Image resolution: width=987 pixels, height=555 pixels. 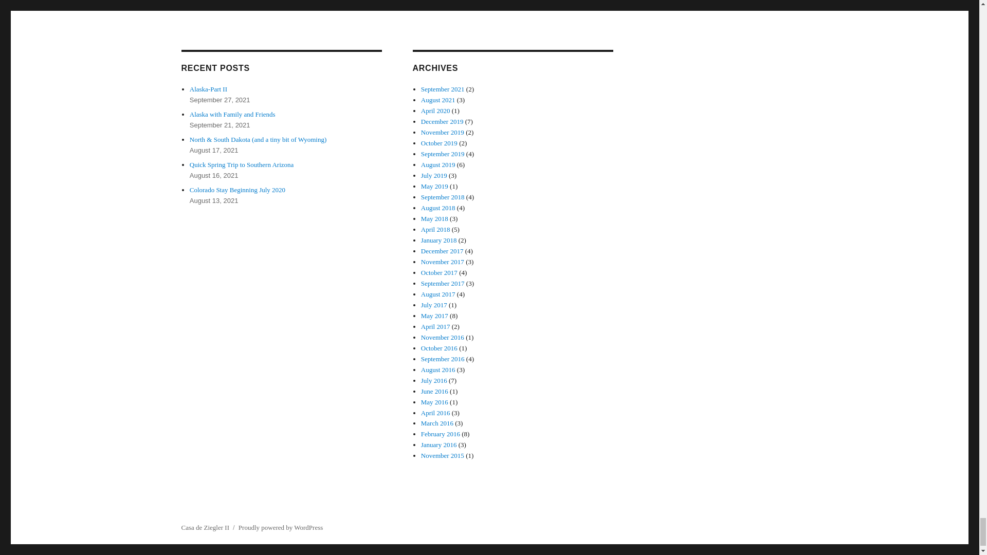 I want to click on April 2018, so click(x=435, y=229).